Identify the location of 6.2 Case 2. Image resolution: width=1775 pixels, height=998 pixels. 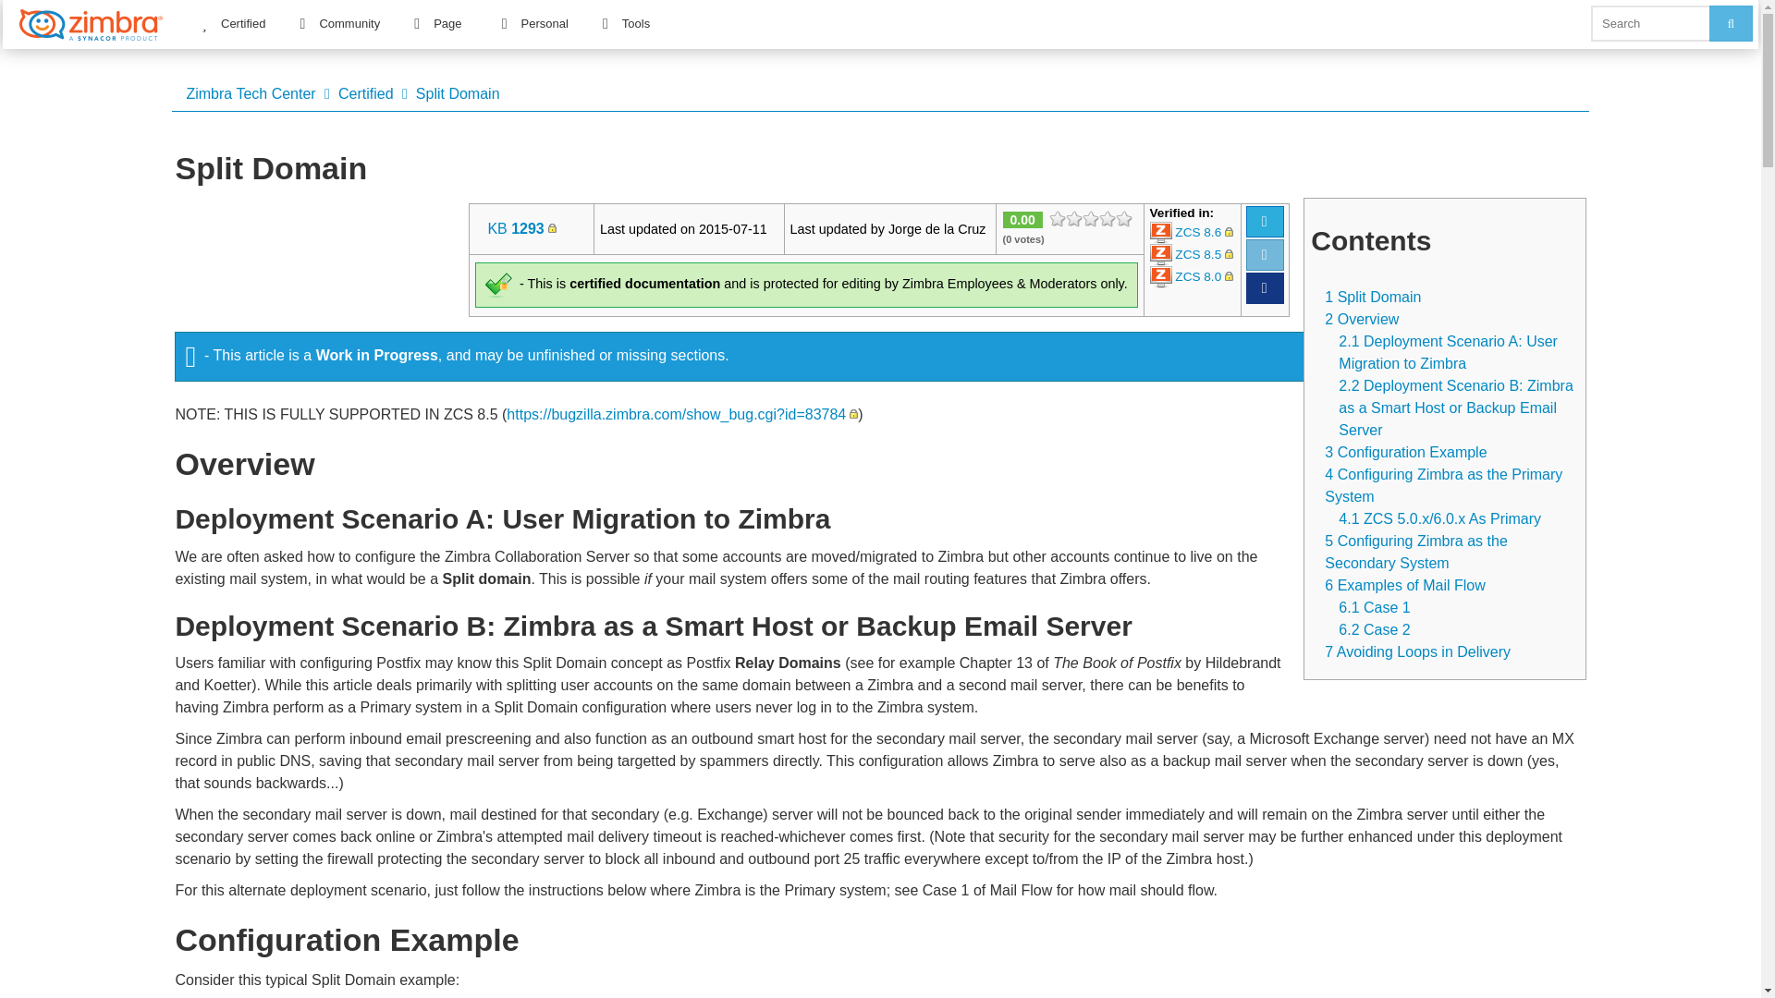
(1374, 628).